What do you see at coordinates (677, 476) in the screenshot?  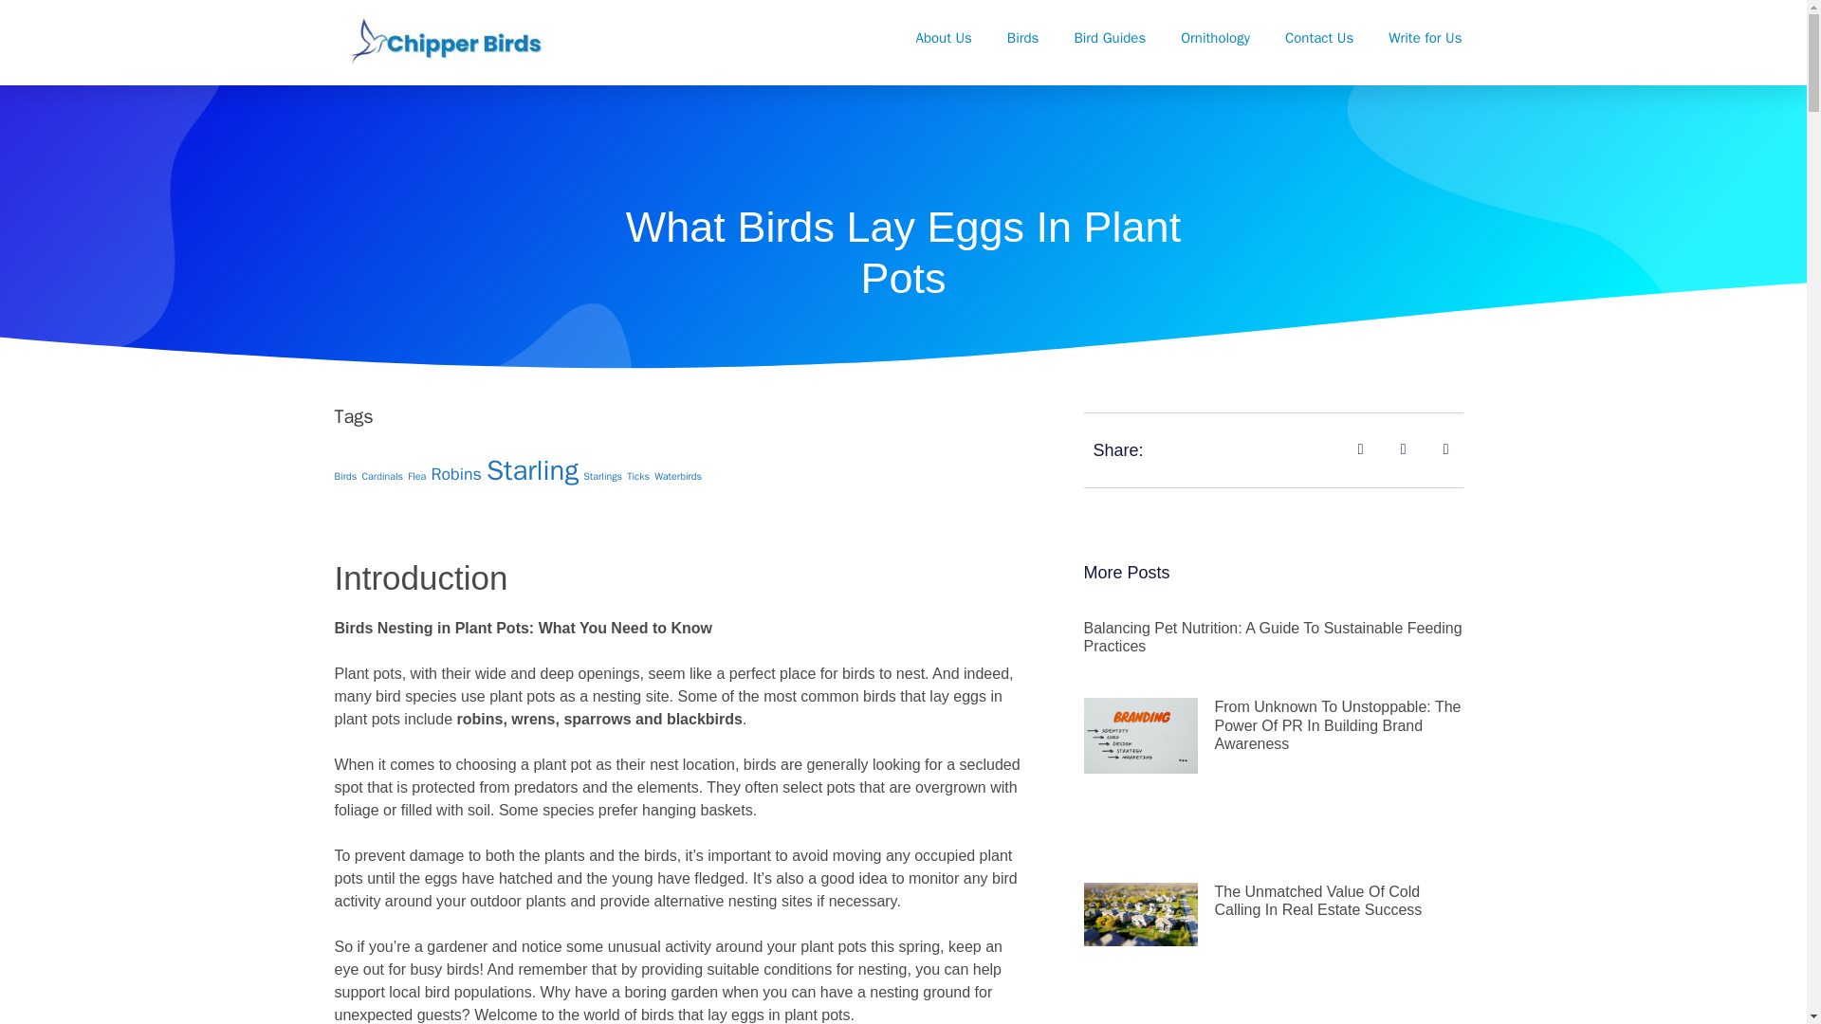 I see `Waterbirds` at bounding box center [677, 476].